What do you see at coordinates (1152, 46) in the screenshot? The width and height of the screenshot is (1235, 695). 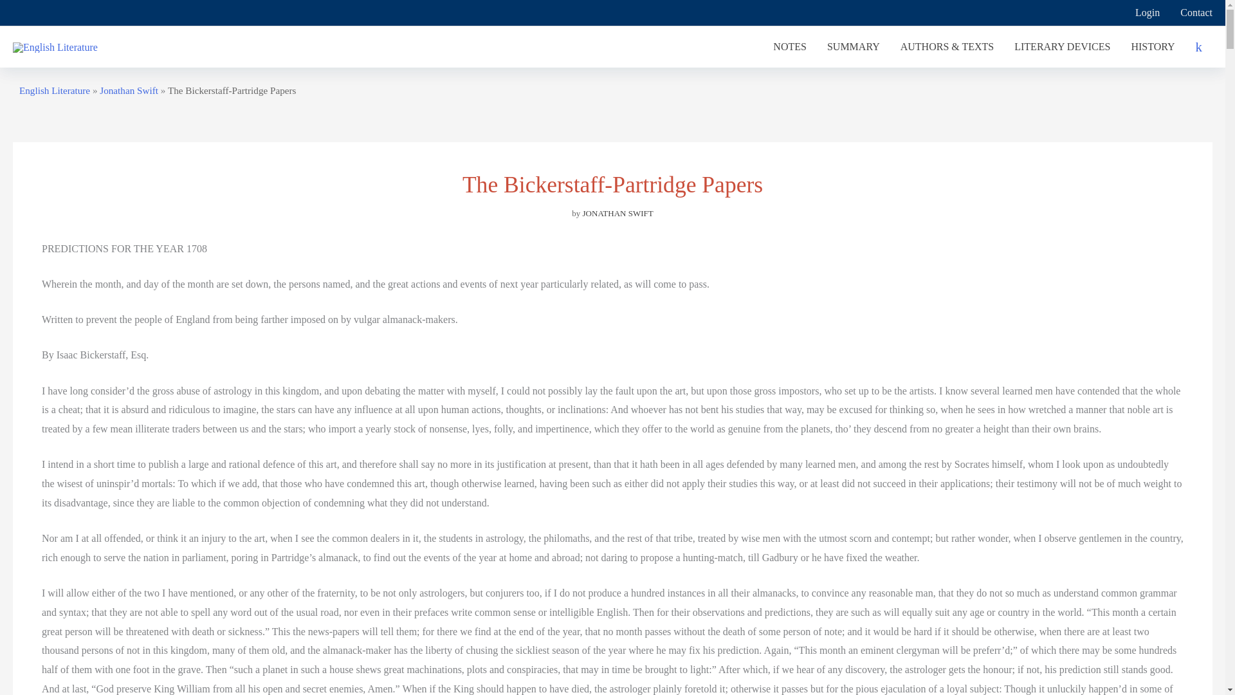 I see `HISTORY` at bounding box center [1152, 46].